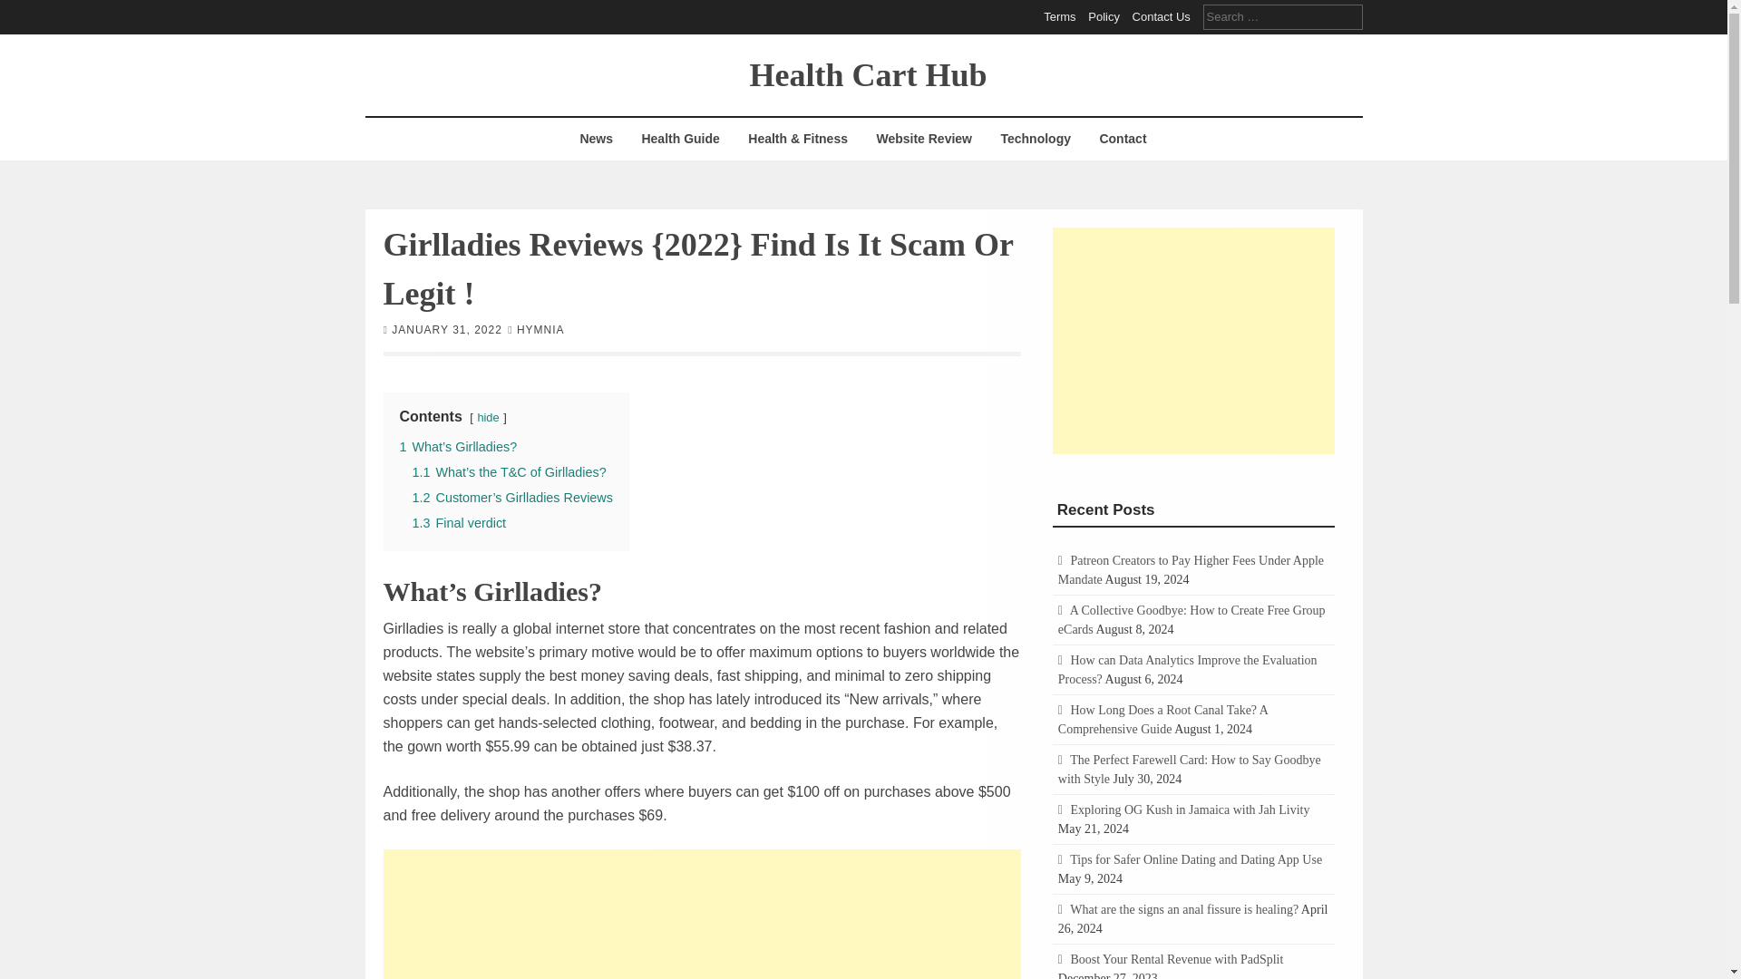 This screenshot has width=1741, height=979. I want to click on Patreon Creators to Pay Higher Fees Under Apple Mandate, so click(1191, 569).